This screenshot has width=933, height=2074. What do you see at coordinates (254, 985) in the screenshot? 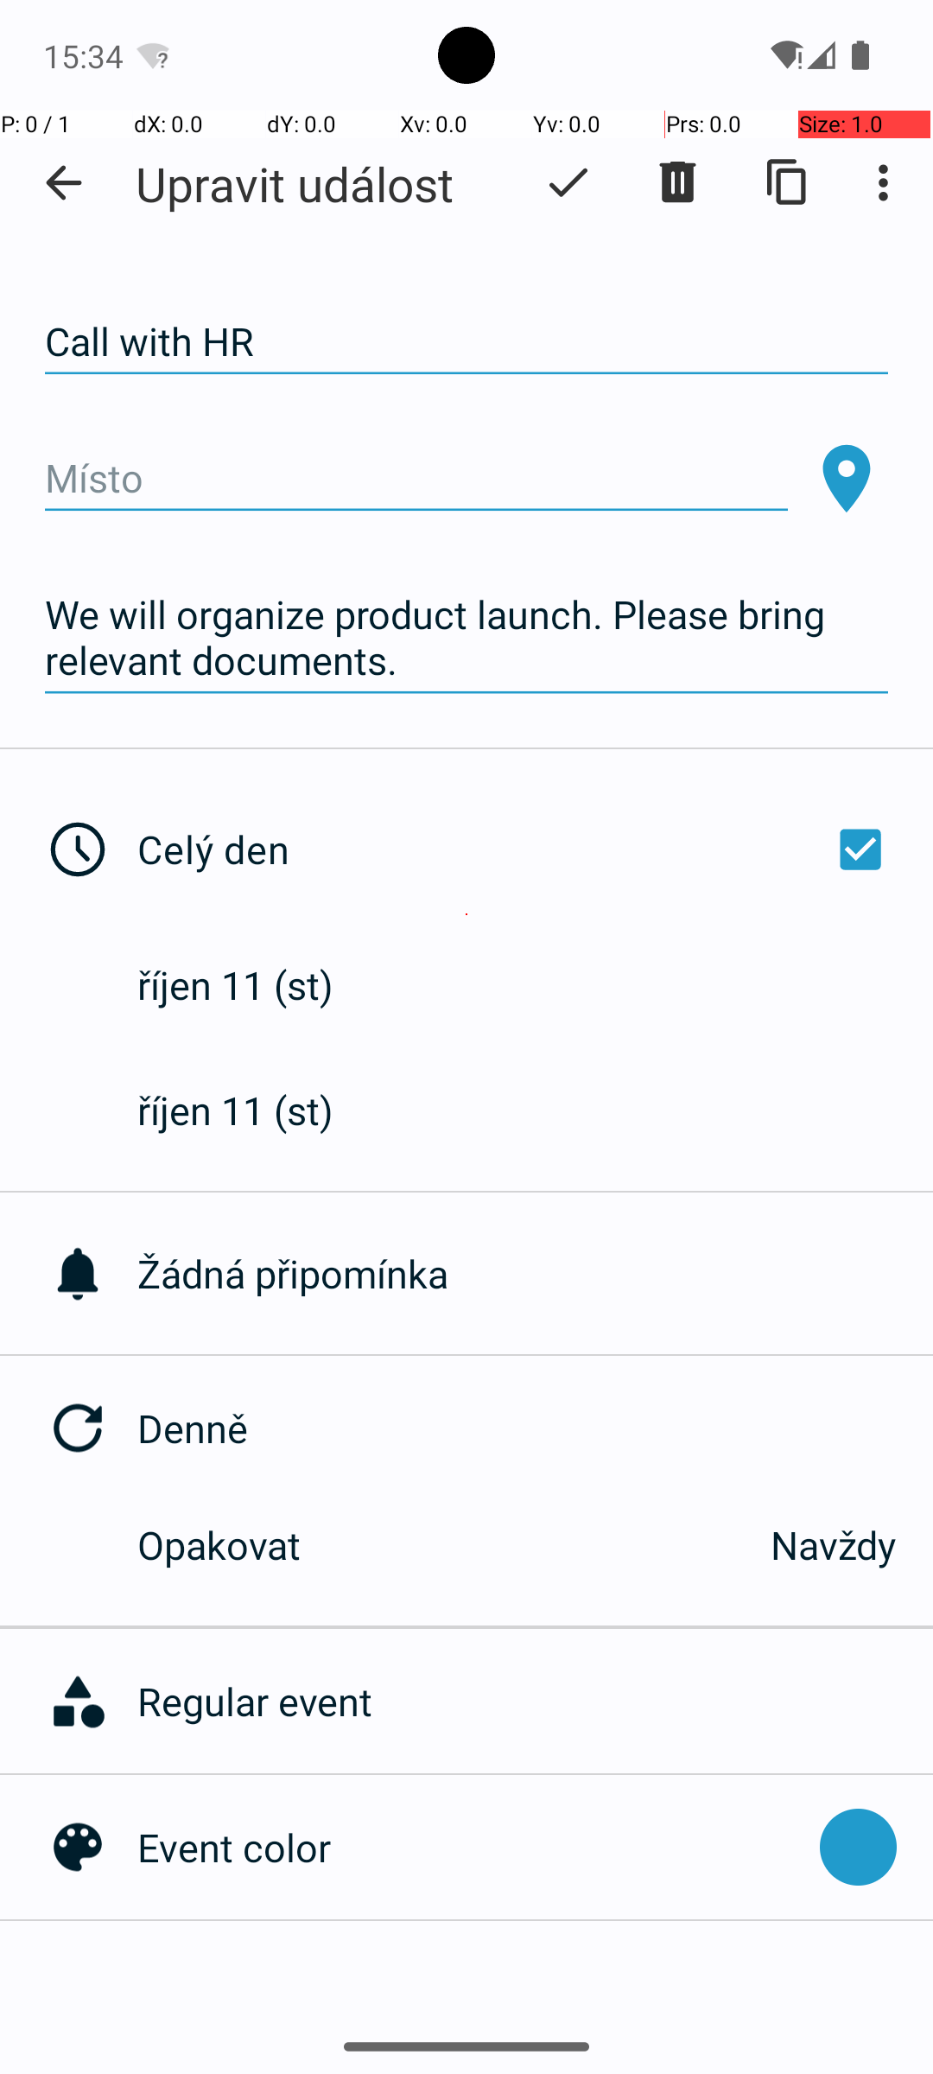
I see `říjen 11 (st)` at bounding box center [254, 985].